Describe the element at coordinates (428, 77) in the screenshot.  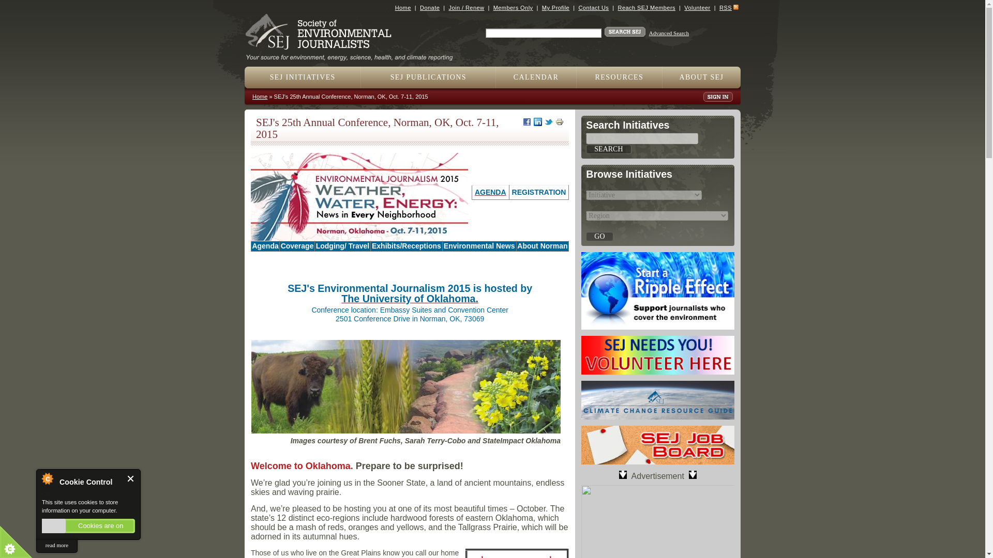
I see `SEJ PUBLICATIONS` at that location.